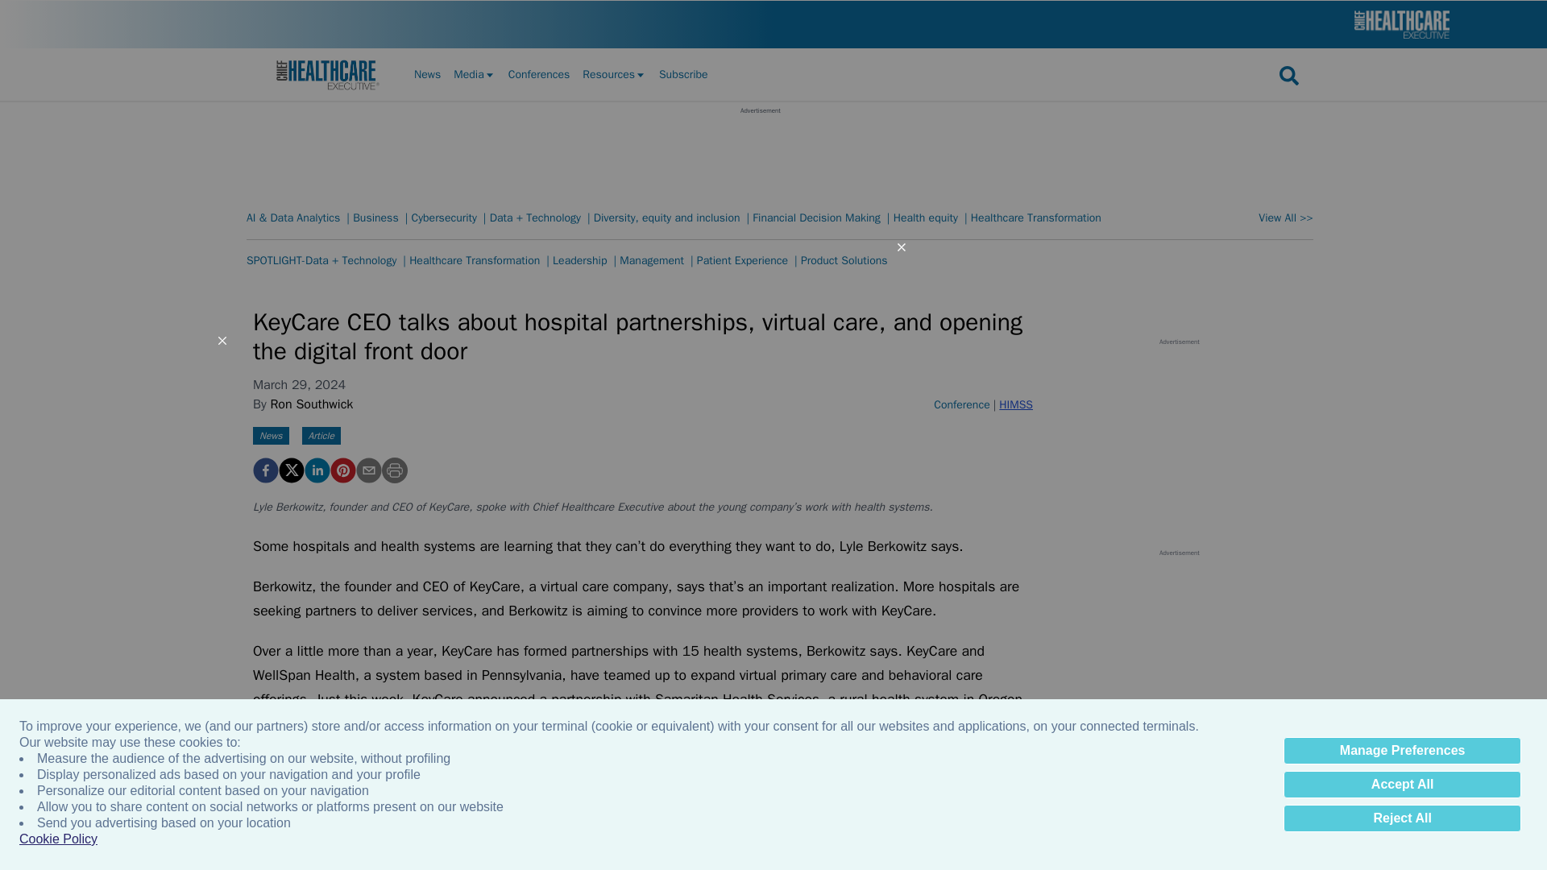 This screenshot has width=1547, height=870. Describe the element at coordinates (58, 839) in the screenshot. I see `Cookie Policy` at that location.